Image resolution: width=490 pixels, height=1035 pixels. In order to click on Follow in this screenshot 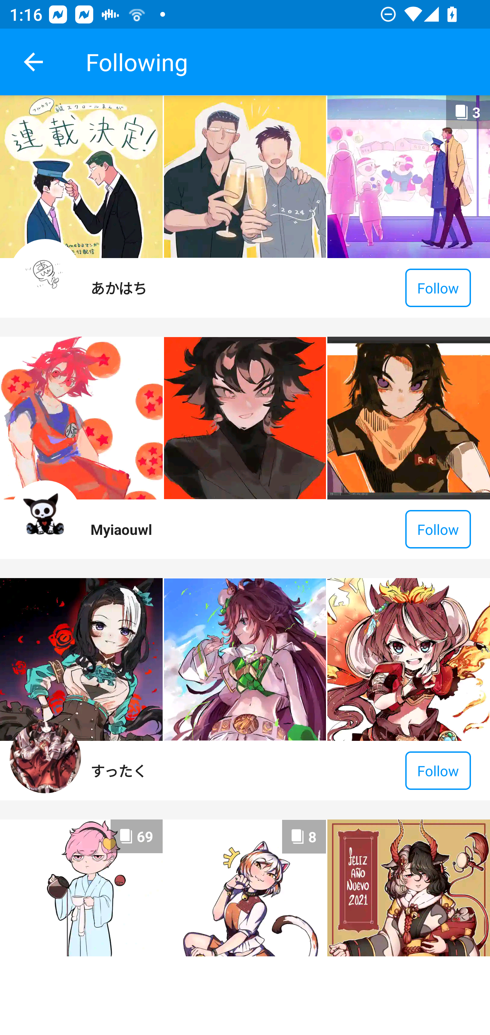, I will do `click(438, 288)`.